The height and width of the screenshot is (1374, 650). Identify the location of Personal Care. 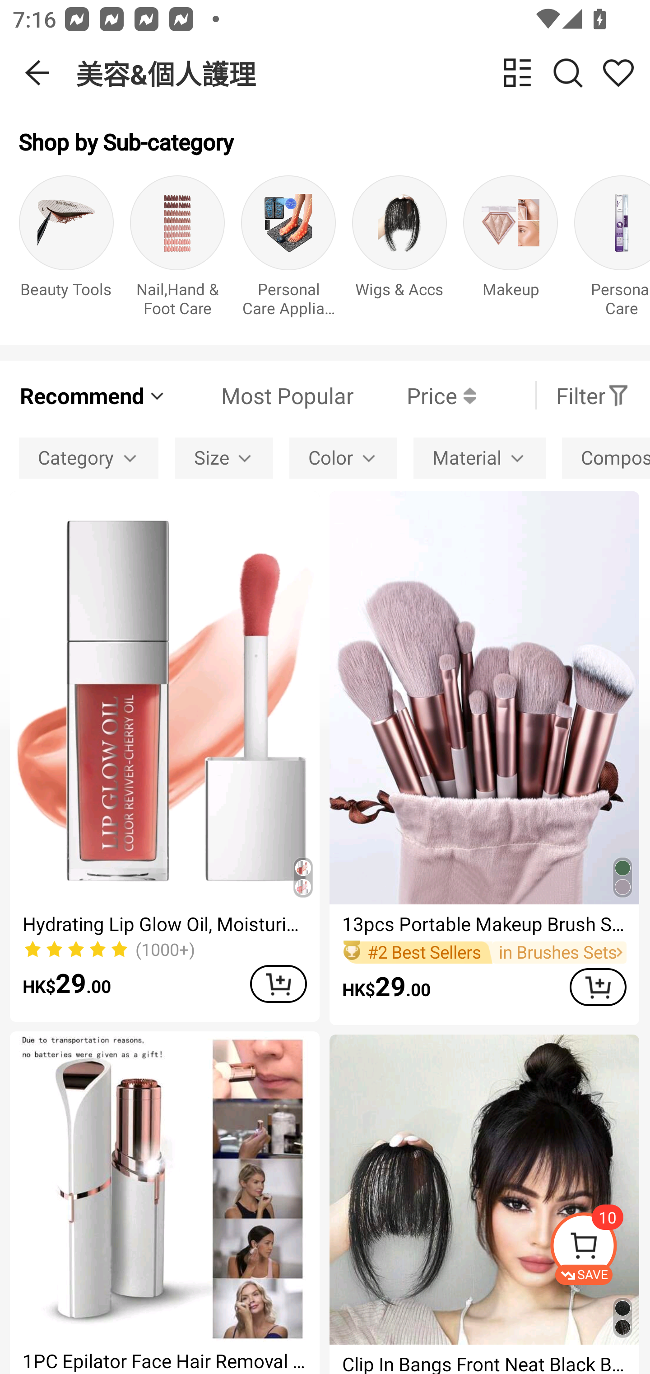
(612, 250).